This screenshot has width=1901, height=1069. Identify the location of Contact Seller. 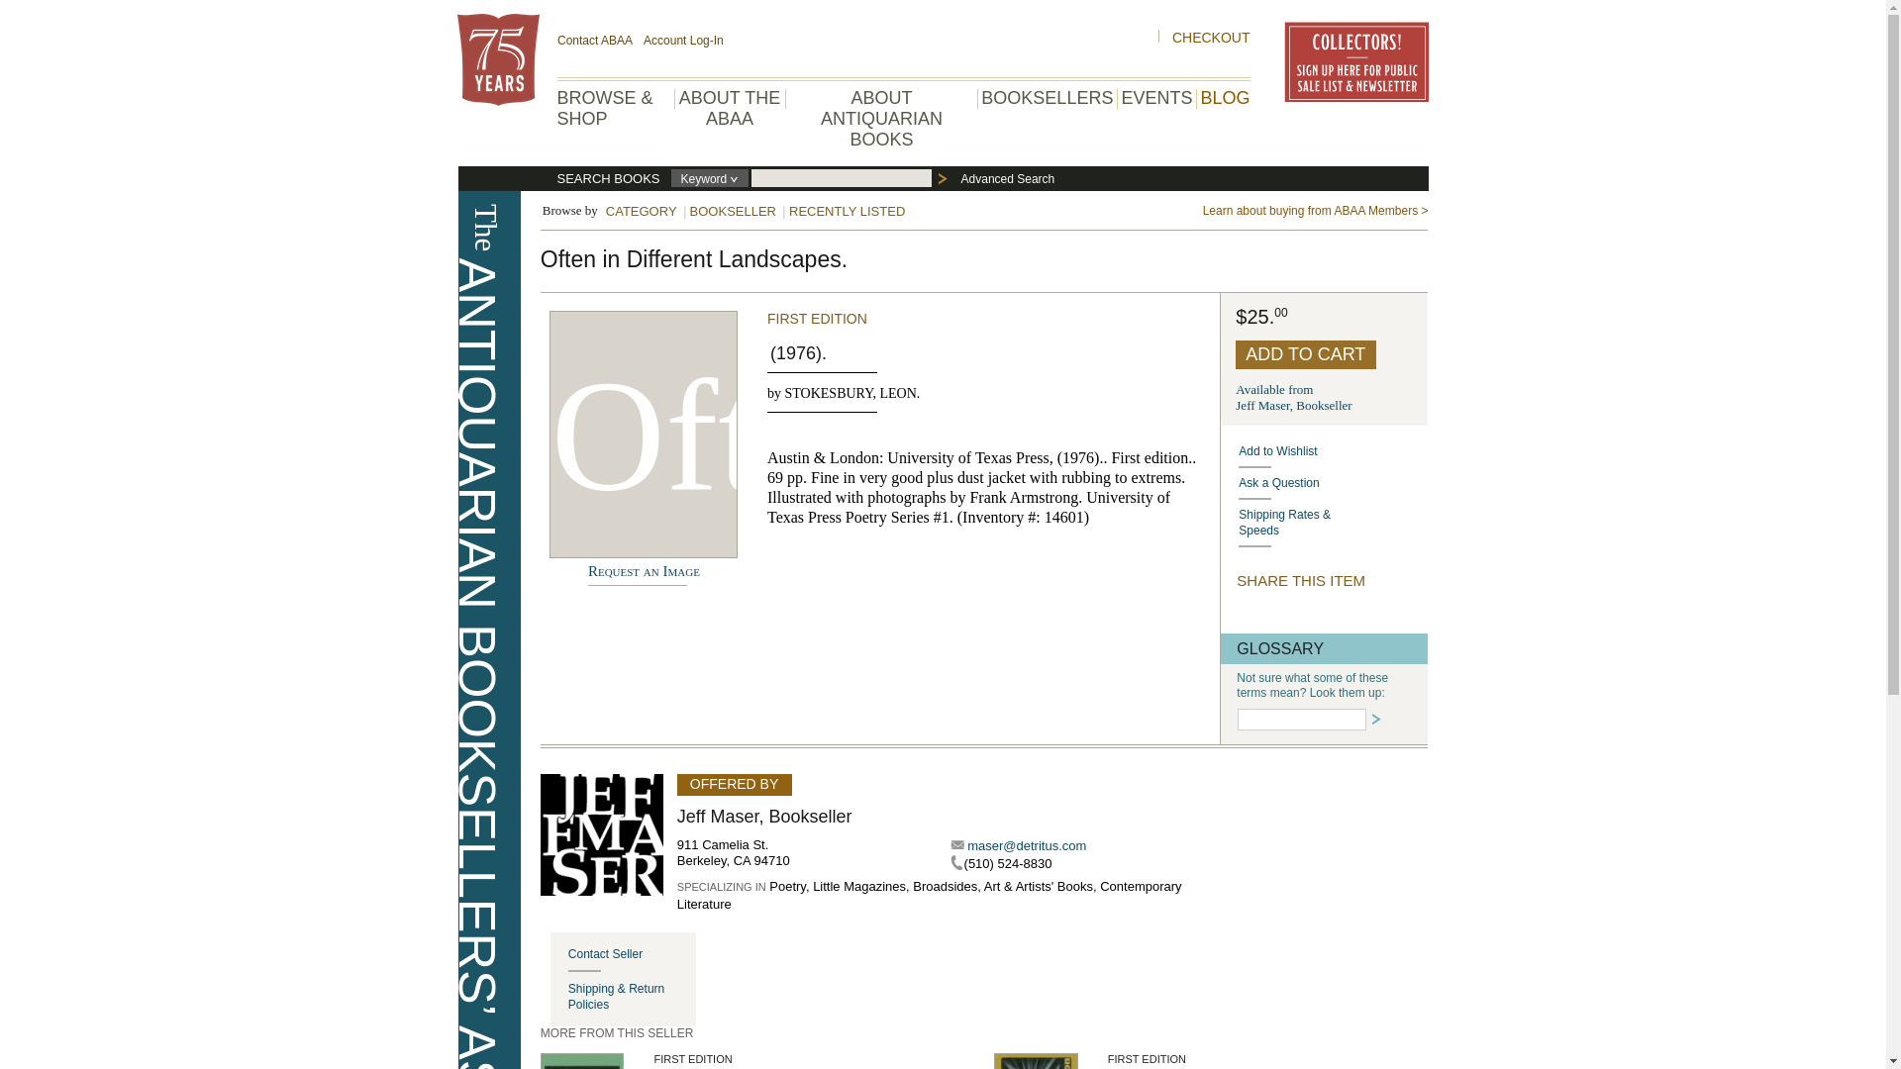
(1354, 61).